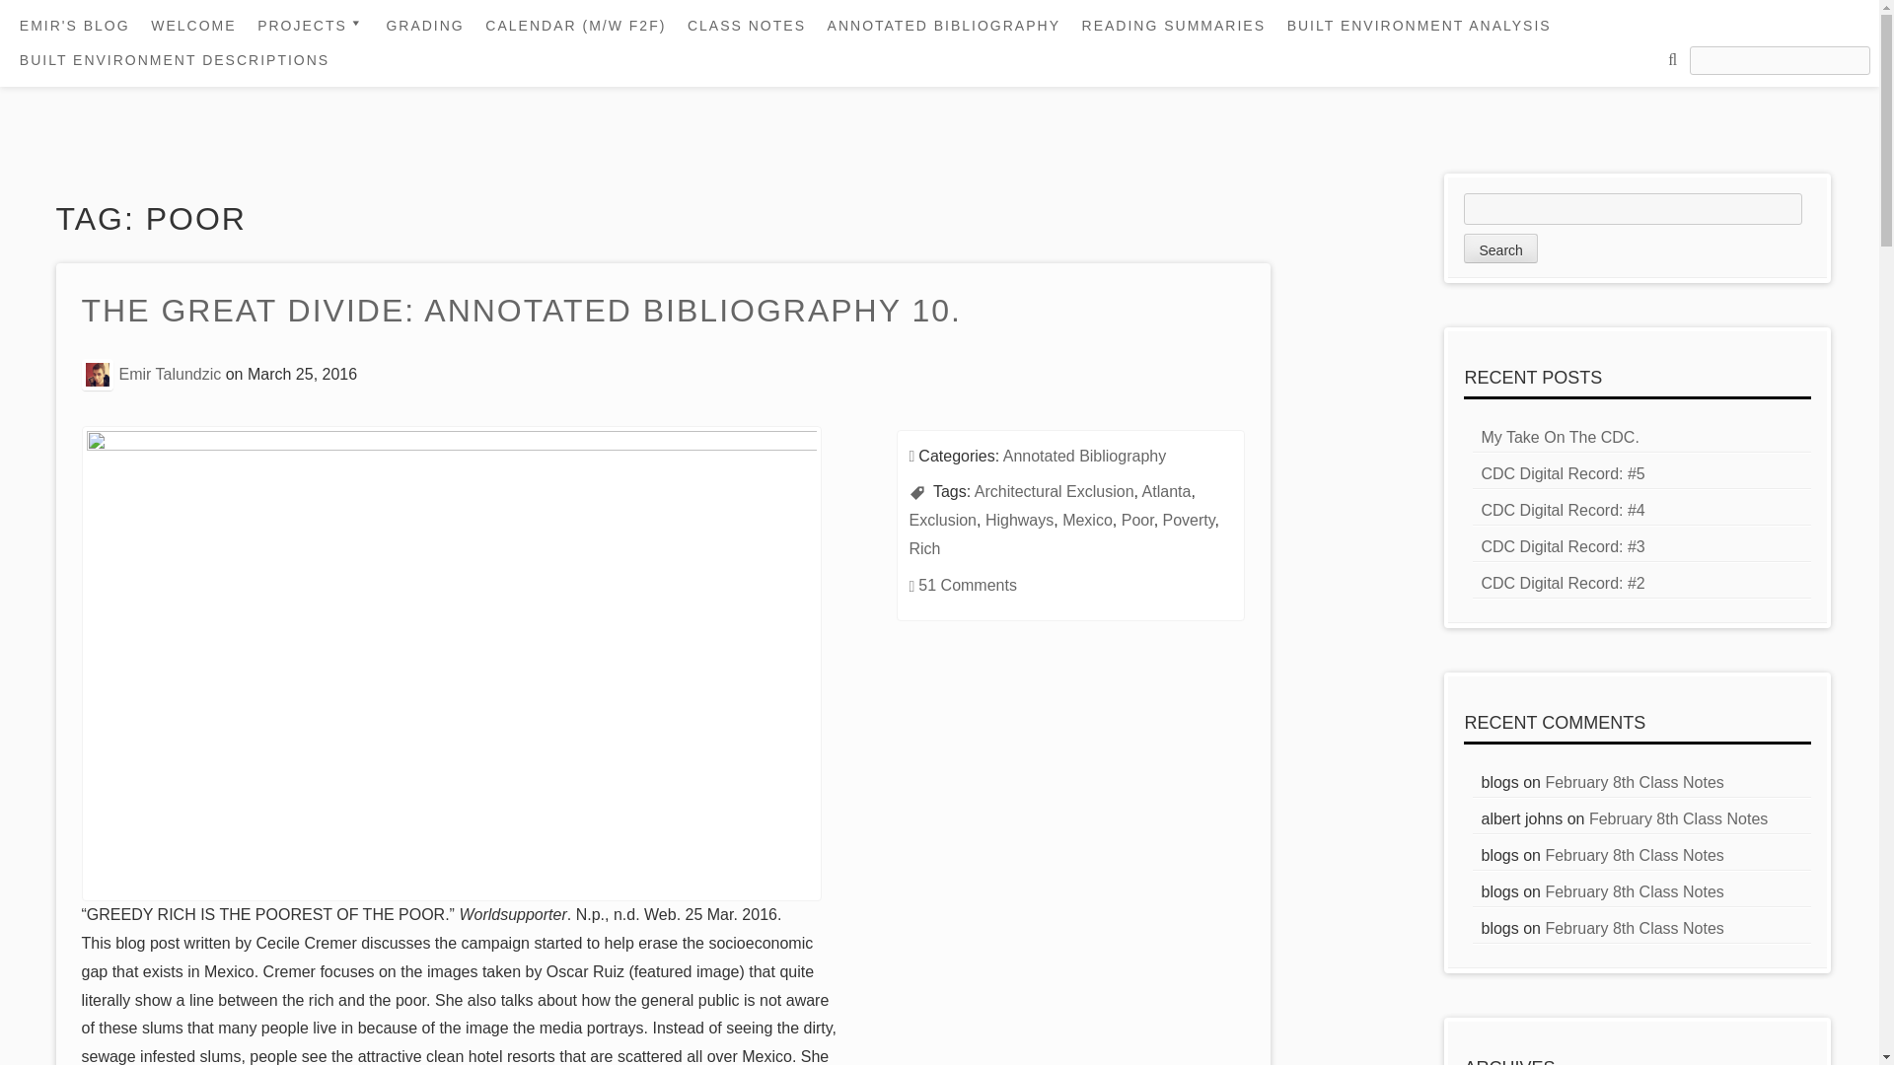  What do you see at coordinates (1055, 491) in the screenshot?
I see `Architectural Exclusion` at bounding box center [1055, 491].